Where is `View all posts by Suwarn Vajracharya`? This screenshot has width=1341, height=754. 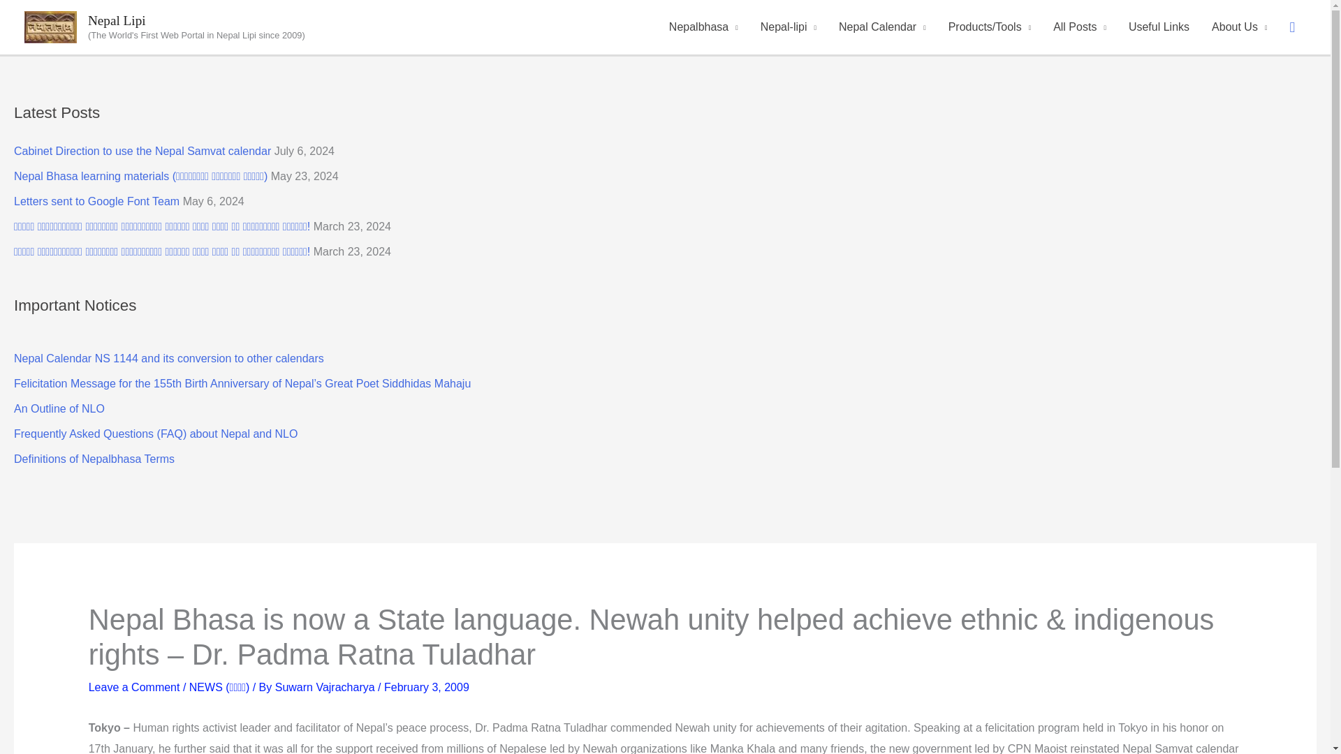 View all posts by Suwarn Vajracharya is located at coordinates (326, 687).